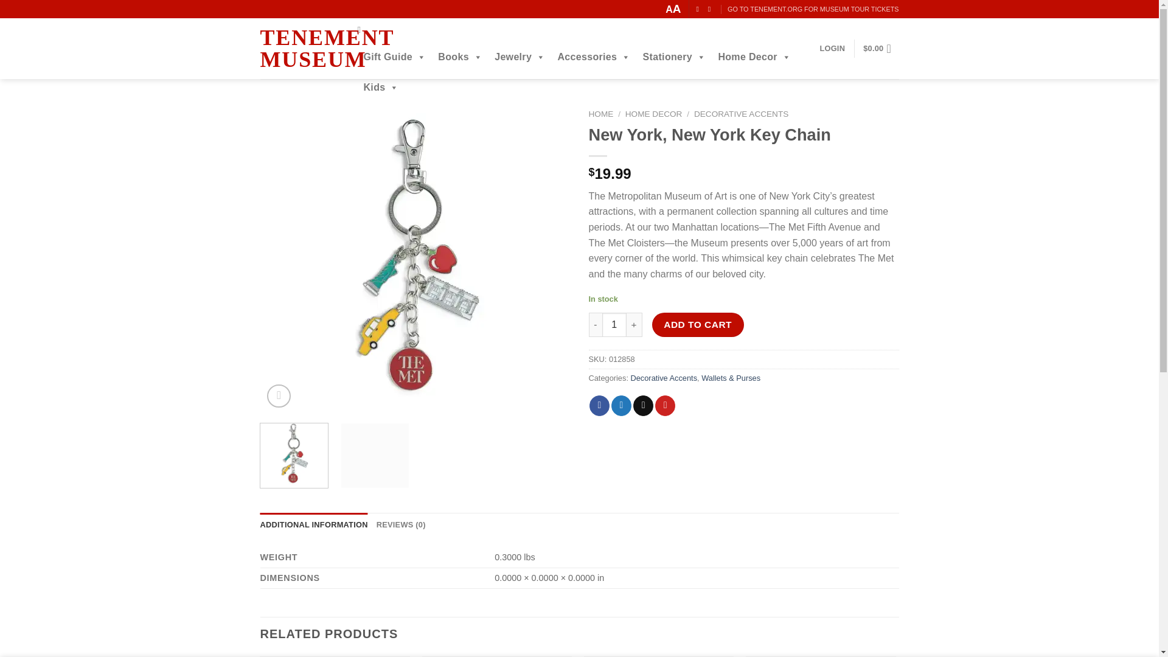  What do you see at coordinates (600, 405) in the screenshot?
I see `Share on Facebook` at bounding box center [600, 405].